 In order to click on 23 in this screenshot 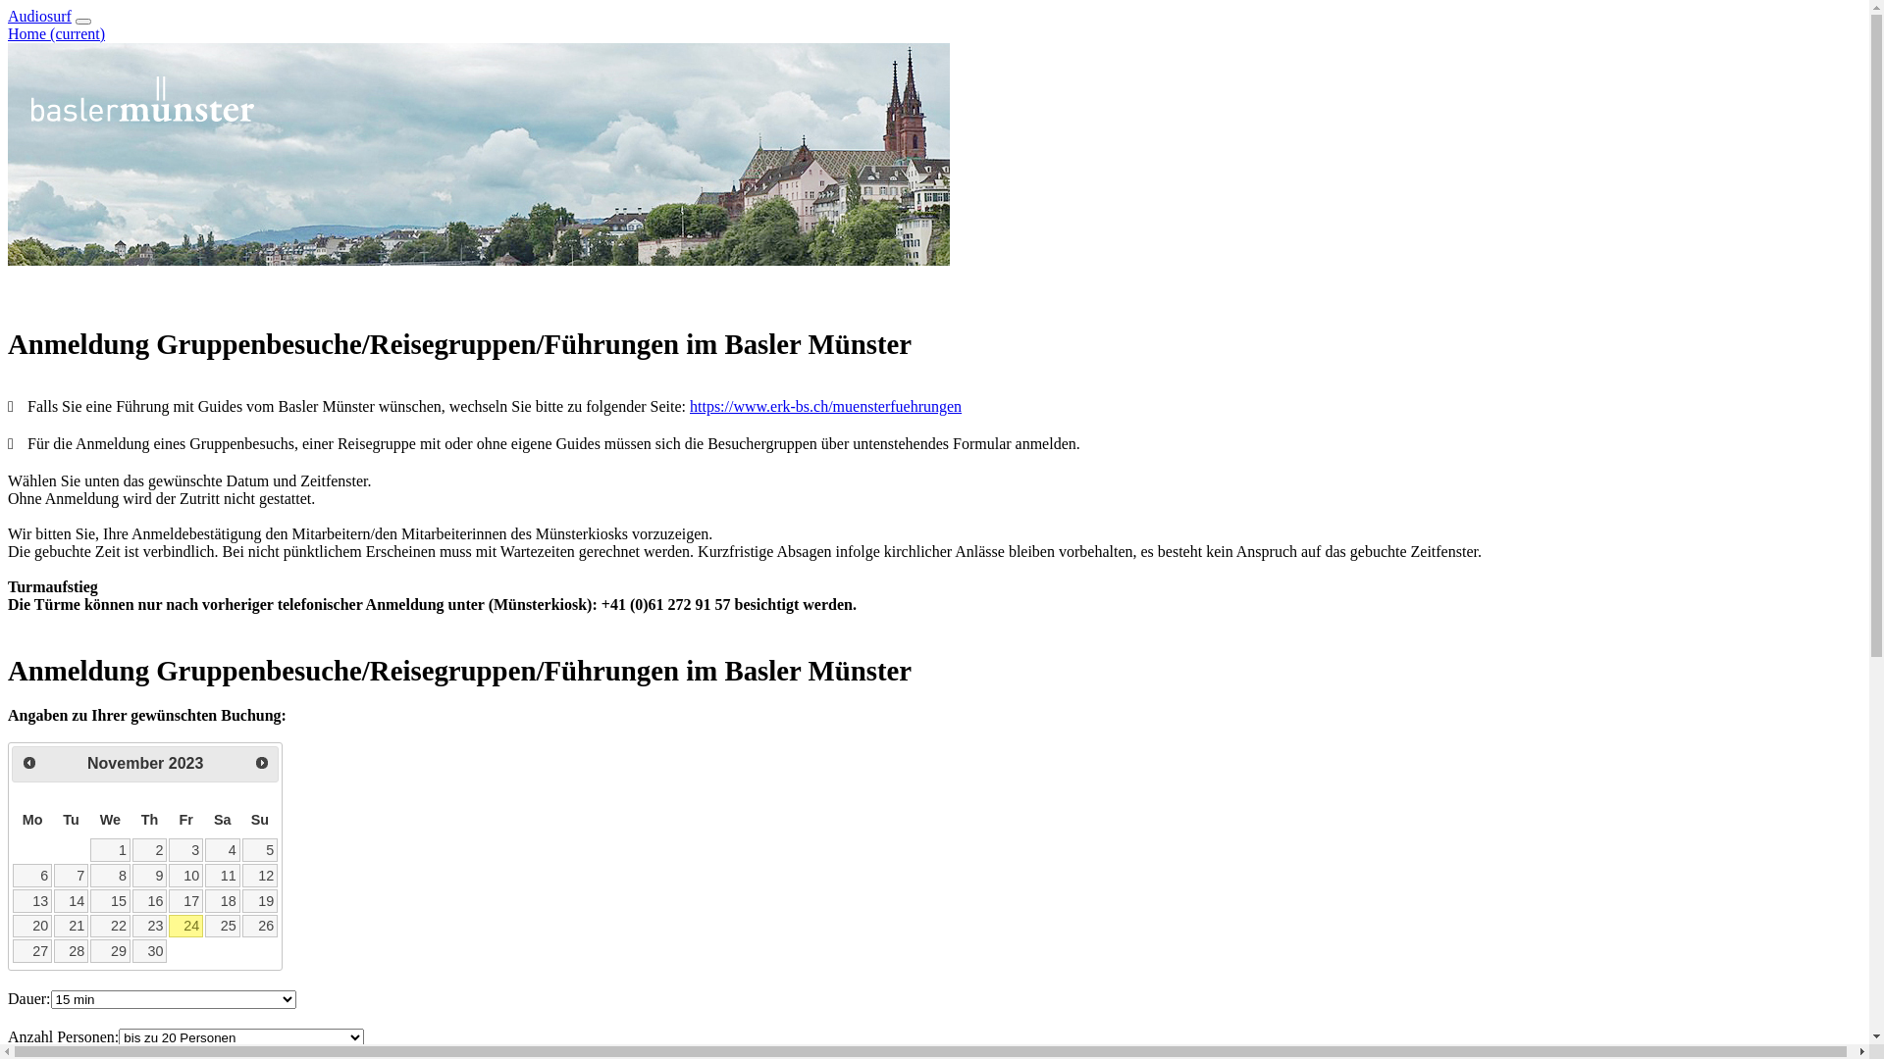, I will do `click(149, 927)`.